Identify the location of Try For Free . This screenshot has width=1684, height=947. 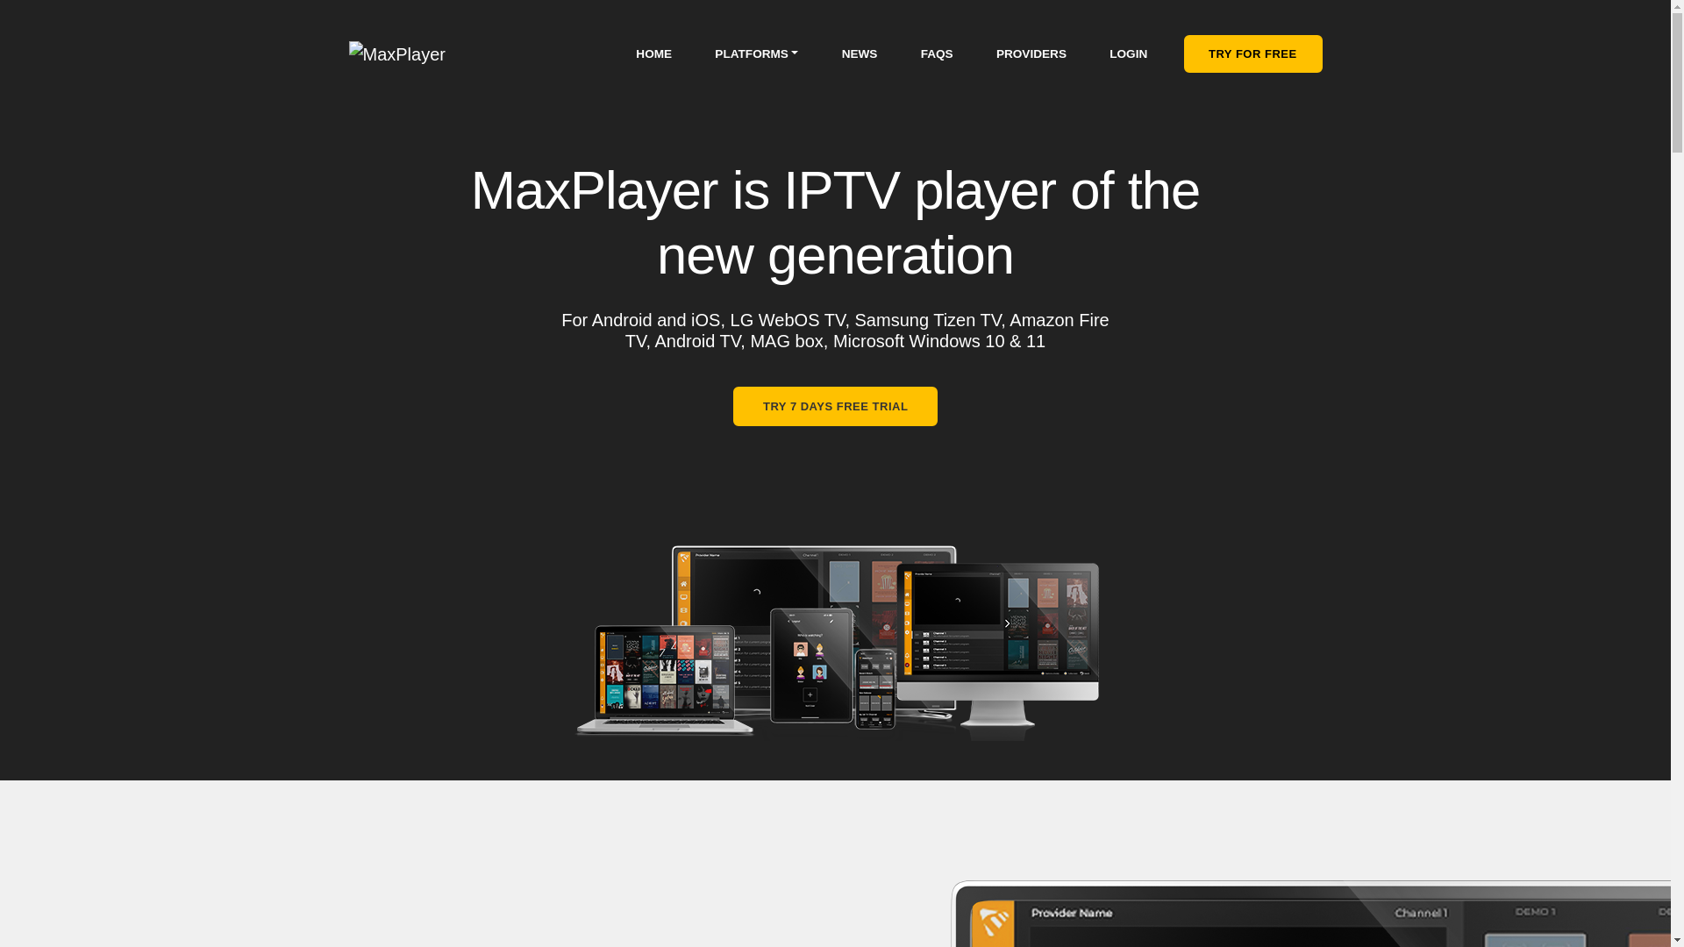
(1252, 53).